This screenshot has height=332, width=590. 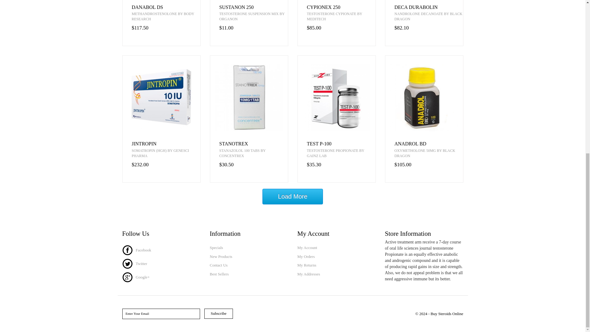 What do you see at coordinates (218, 314) in the screenshot?
I see `Subscribe` at bounding box center [218, 314].